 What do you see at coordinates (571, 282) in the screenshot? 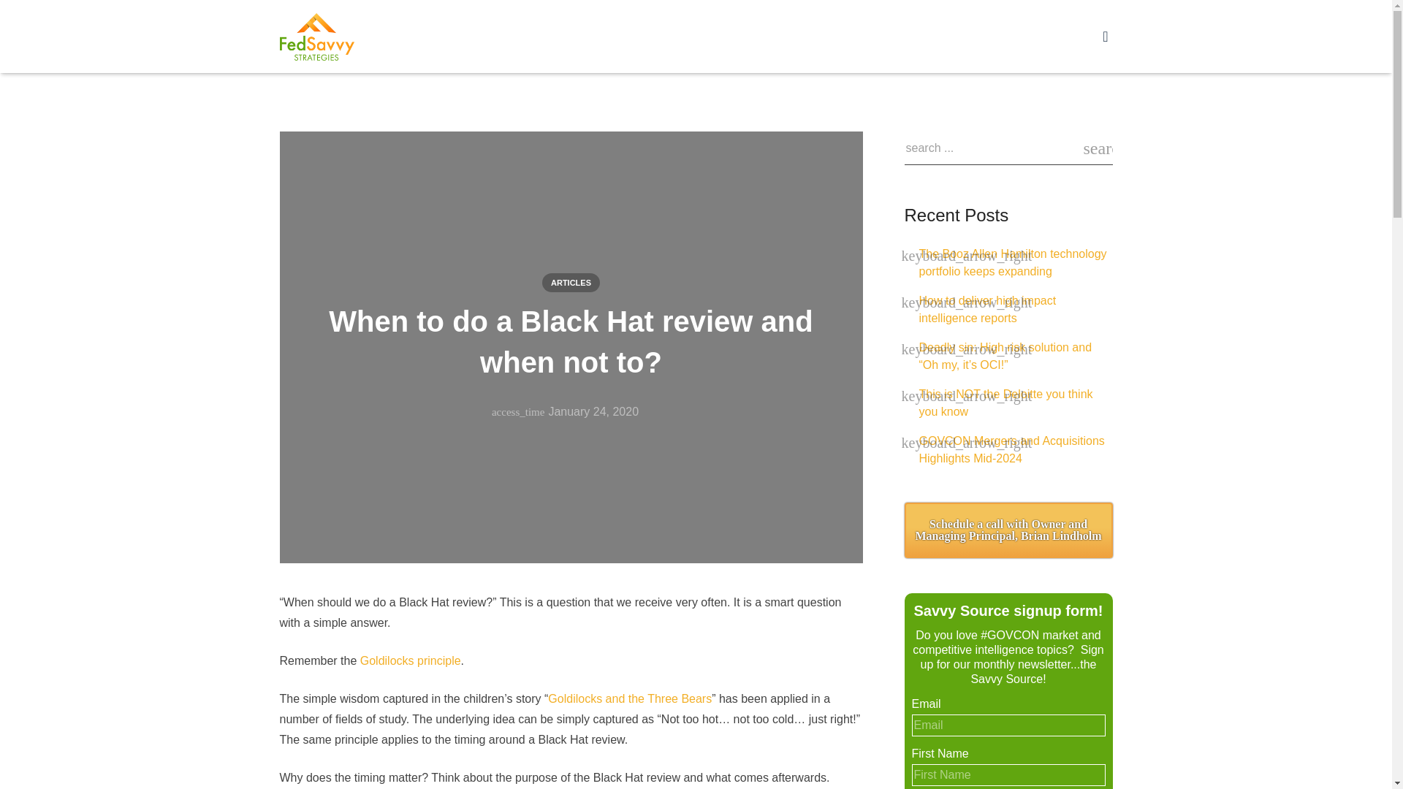
I see `ARTICLES` at bounding box center [571, 282].